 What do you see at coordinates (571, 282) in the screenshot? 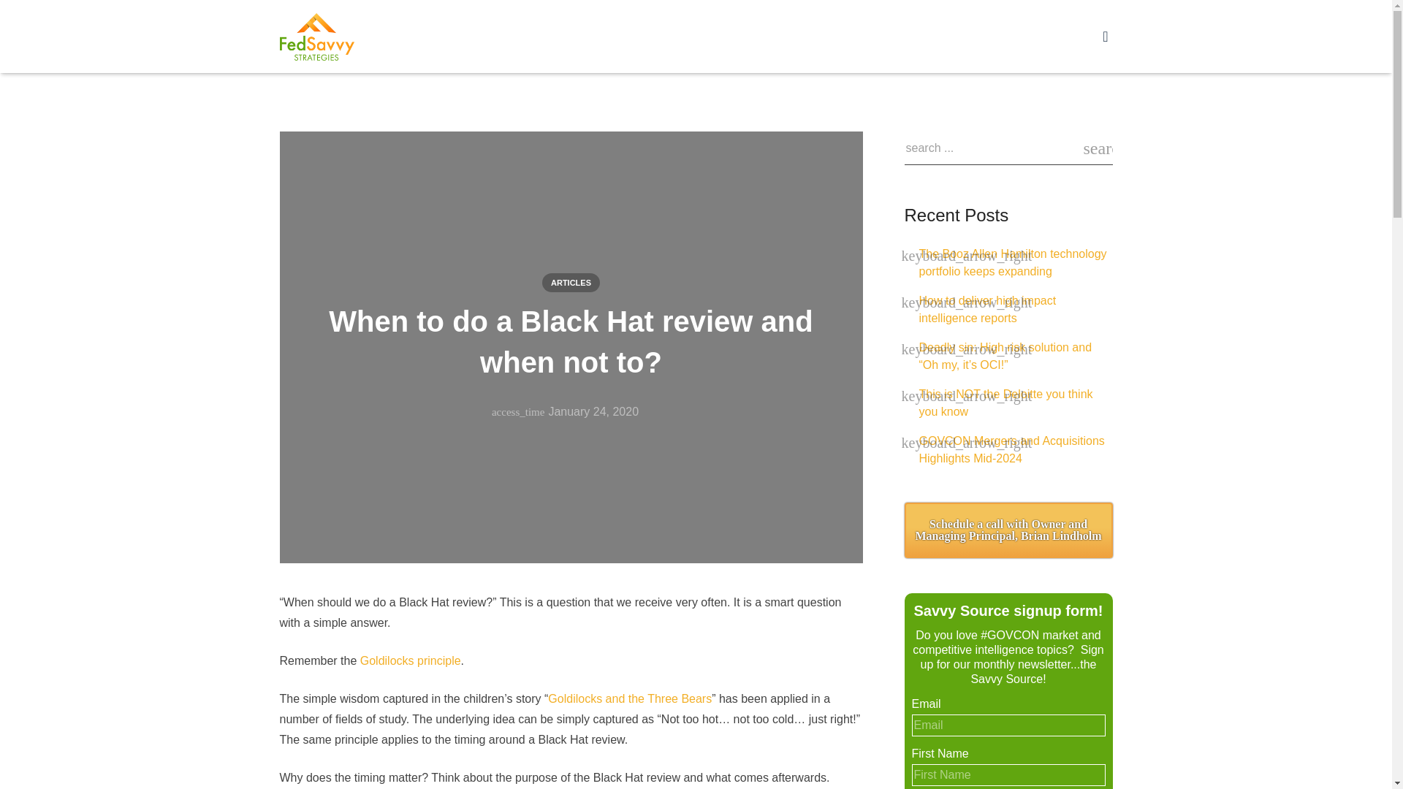
I see `ARTICLES` at bounding box center [571, 282].